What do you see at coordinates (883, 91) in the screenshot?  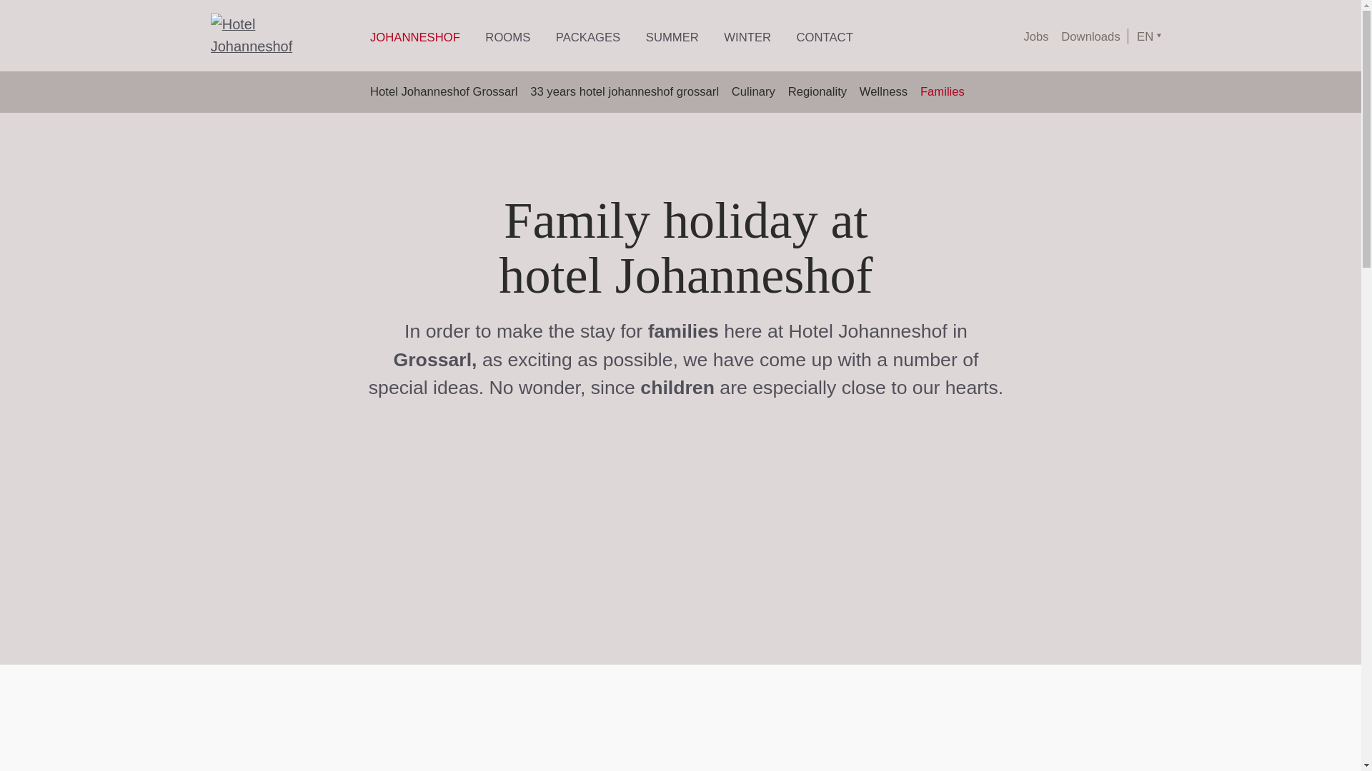 I see `Wellness` at bounding box center [883, 91].